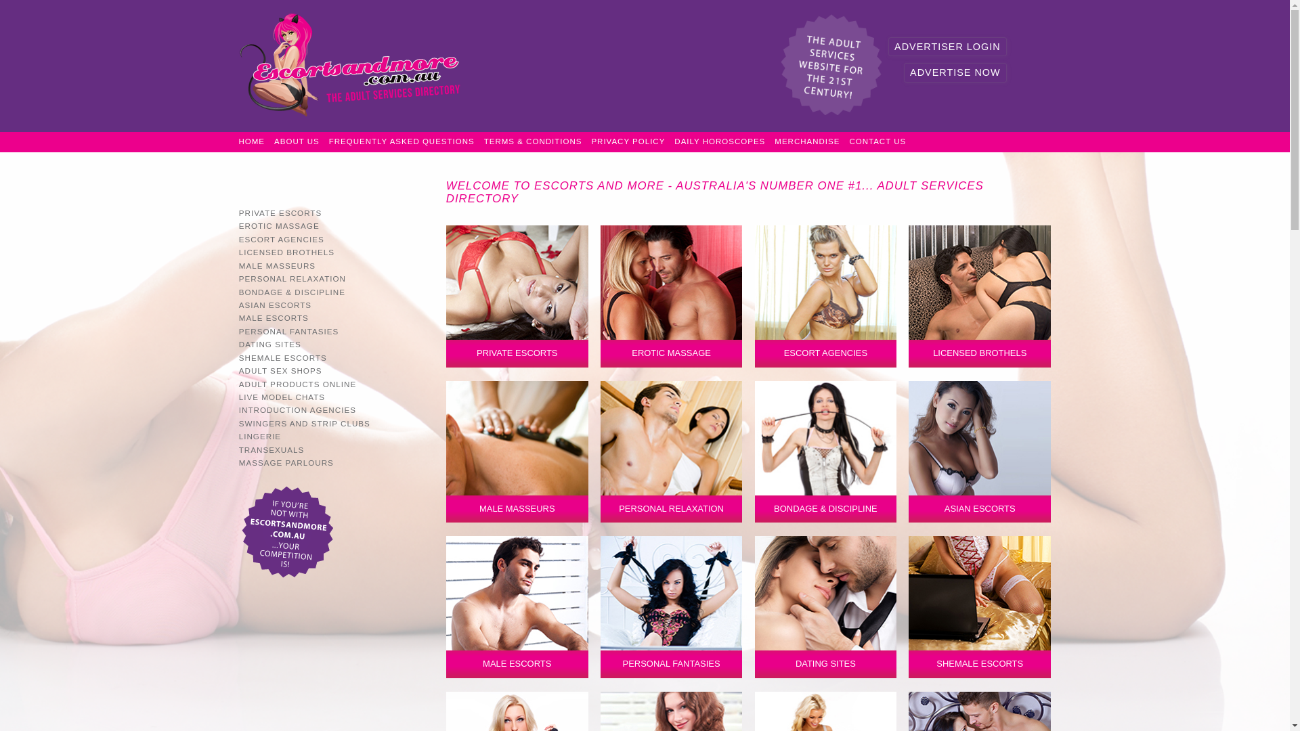 The image size is (1300, 731). I want to click on ESCORT AGENCIES, so click(334, 240).